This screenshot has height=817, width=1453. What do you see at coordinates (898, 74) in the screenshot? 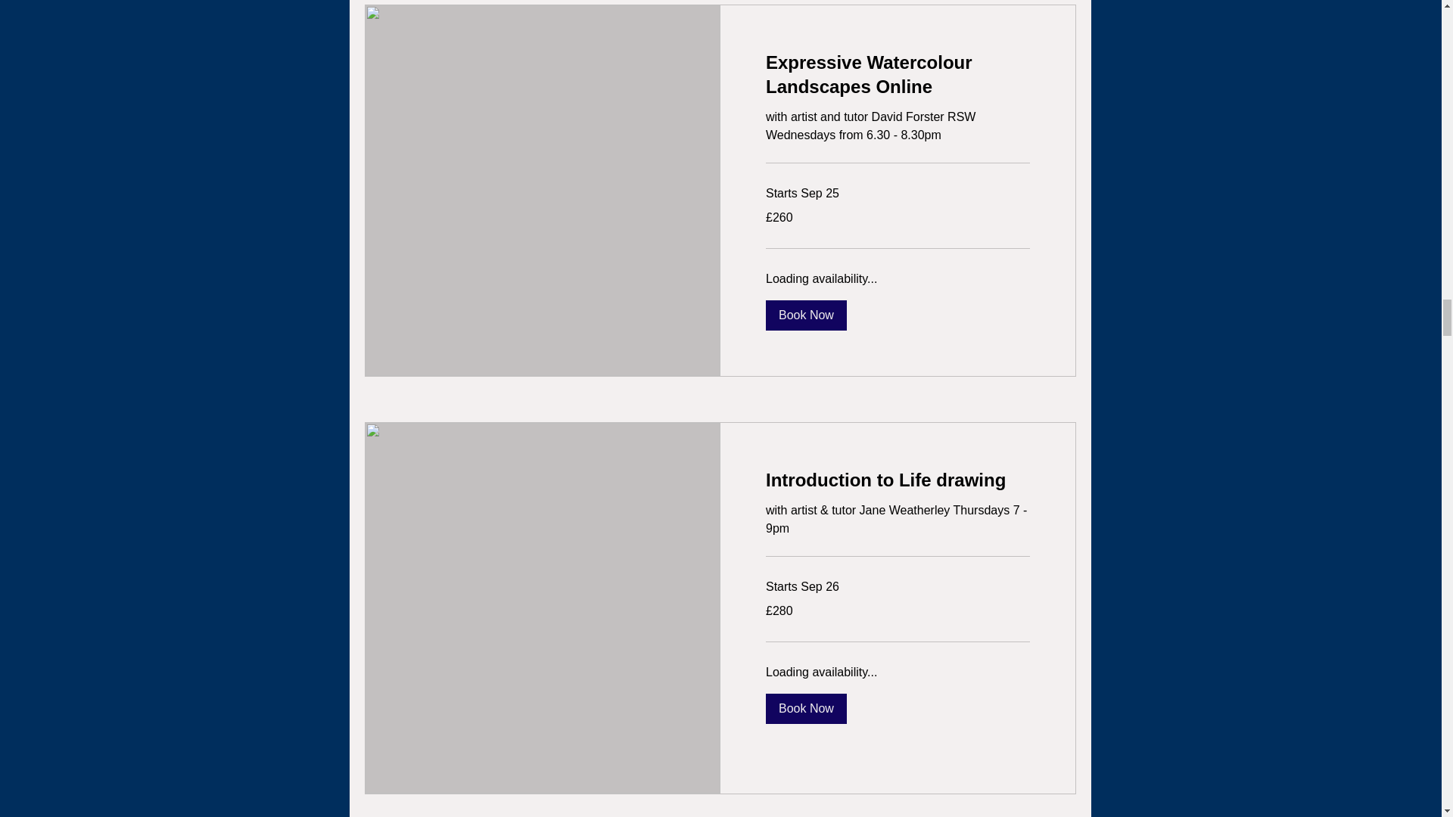
I see `Expressive Watercolour Landscapes Online` at bounding box center [898, 74].